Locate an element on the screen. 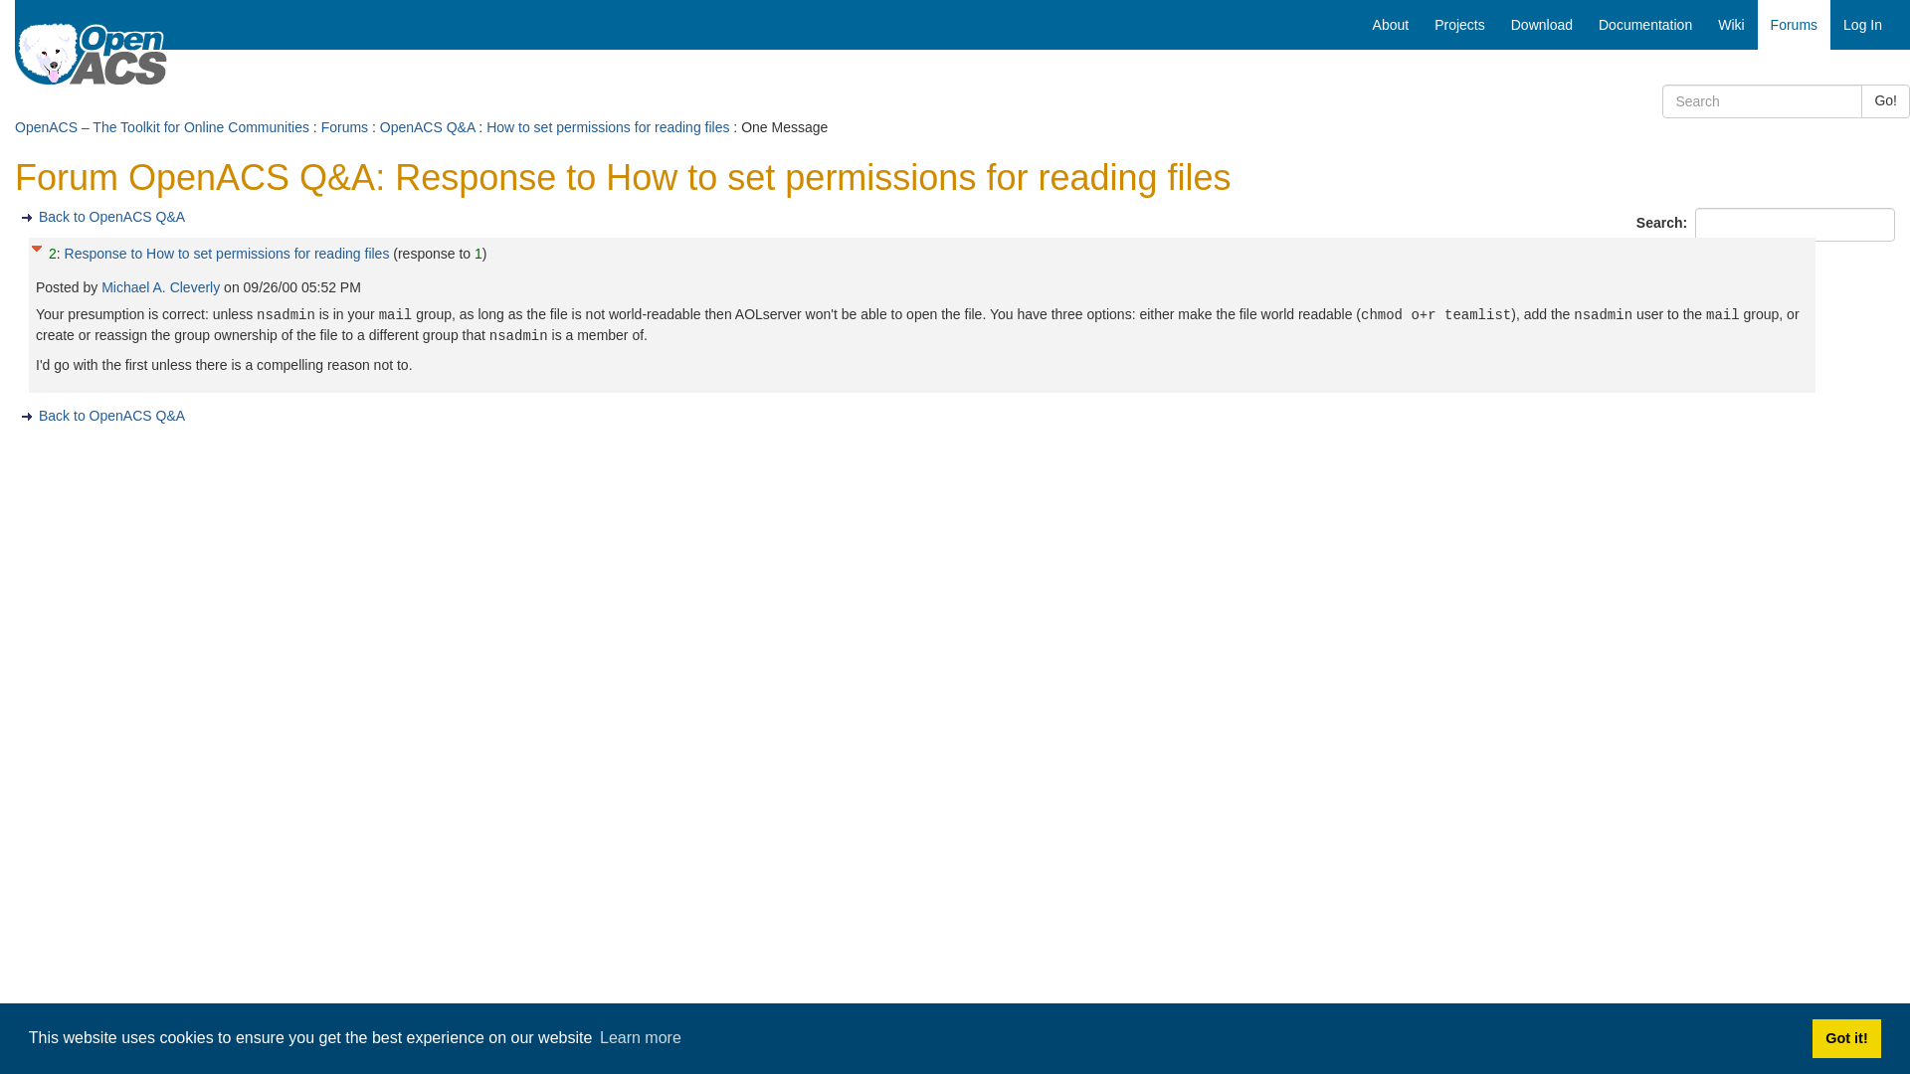 Image resolution: width=1910 pixels, height=1074 pixels. Response to How to set permissions for reading files is located at coordinates (227, 254).